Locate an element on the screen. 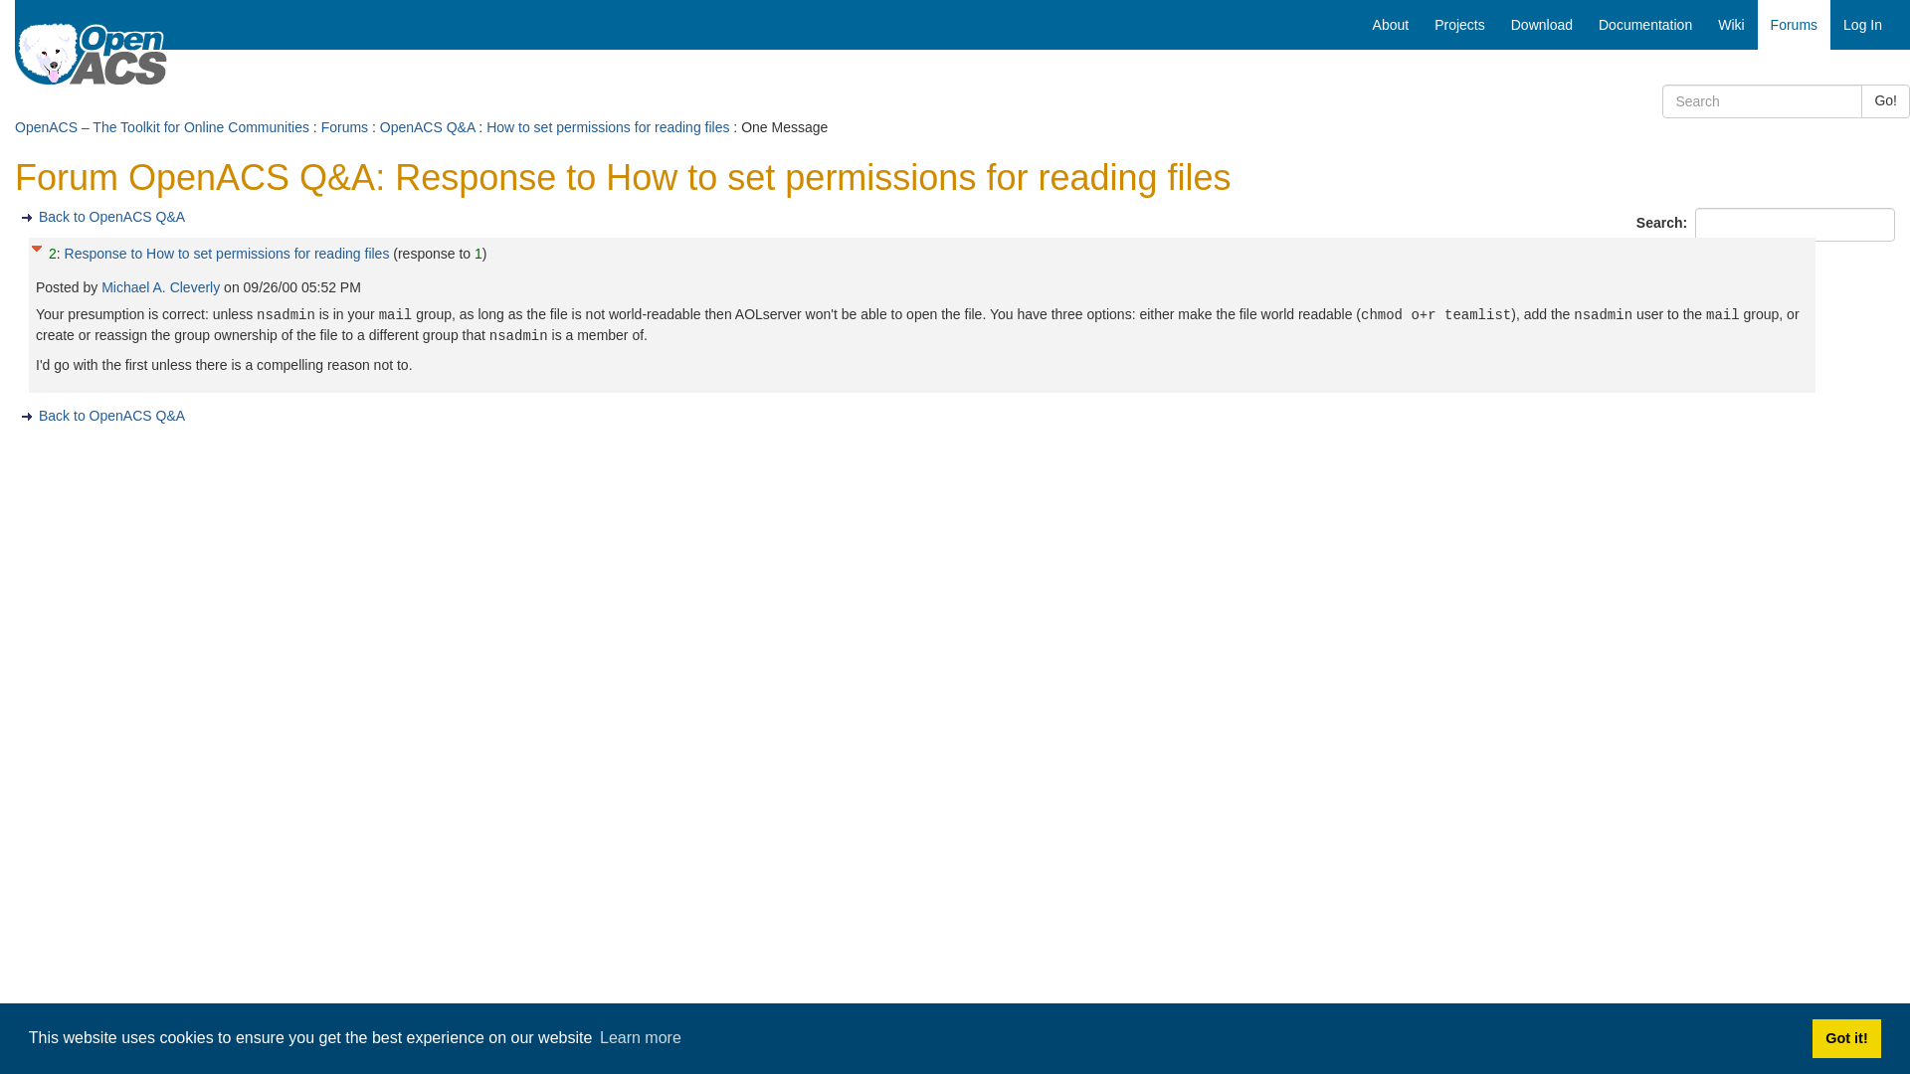 Image resolution: width=1910 pixels, height=1074 pixels. Response to How to set permissions for reading files is located at coordinates (227, 254).